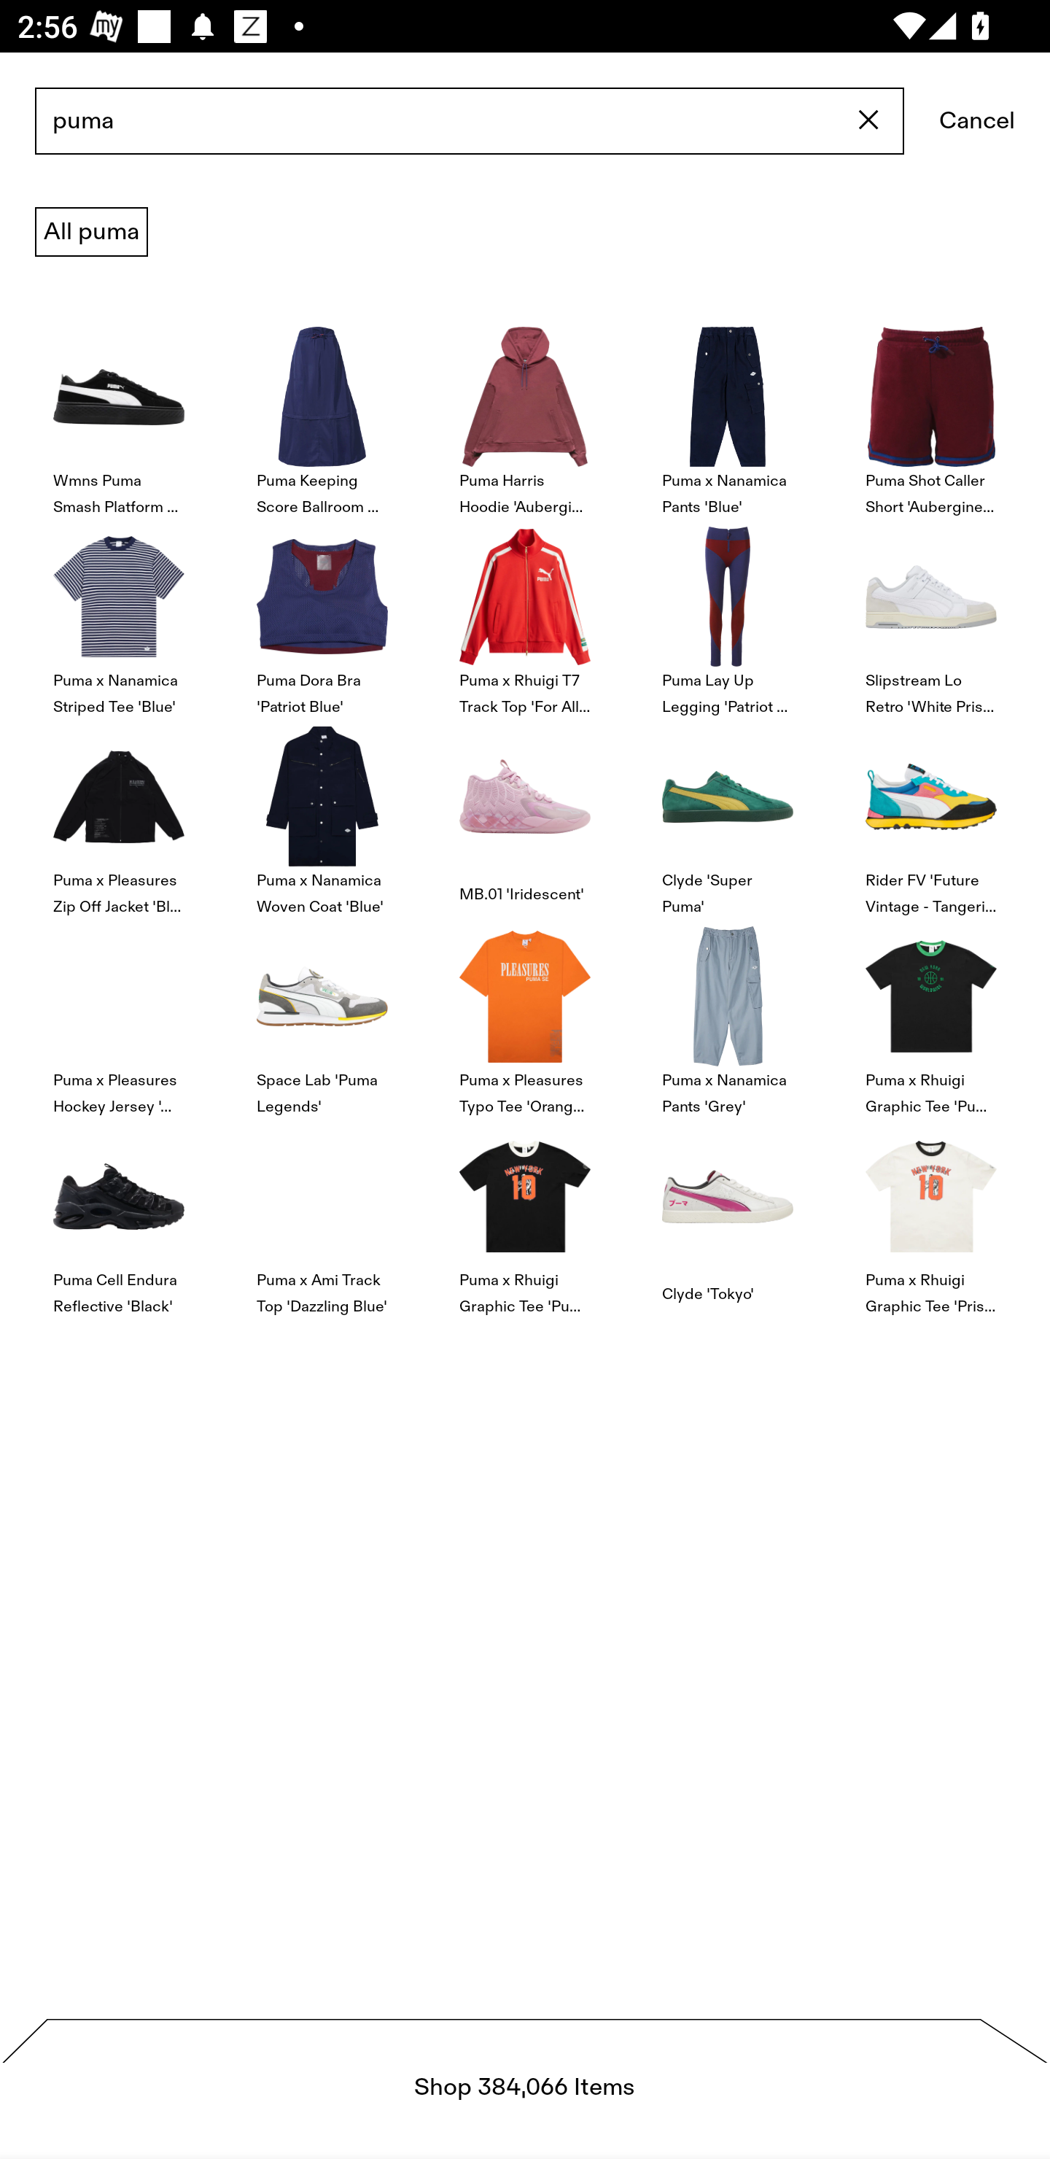 This screenshot has height=2159, width=1050. I want to click on Puma Cell Endura Reflective 'Black', so click(119, 1217).